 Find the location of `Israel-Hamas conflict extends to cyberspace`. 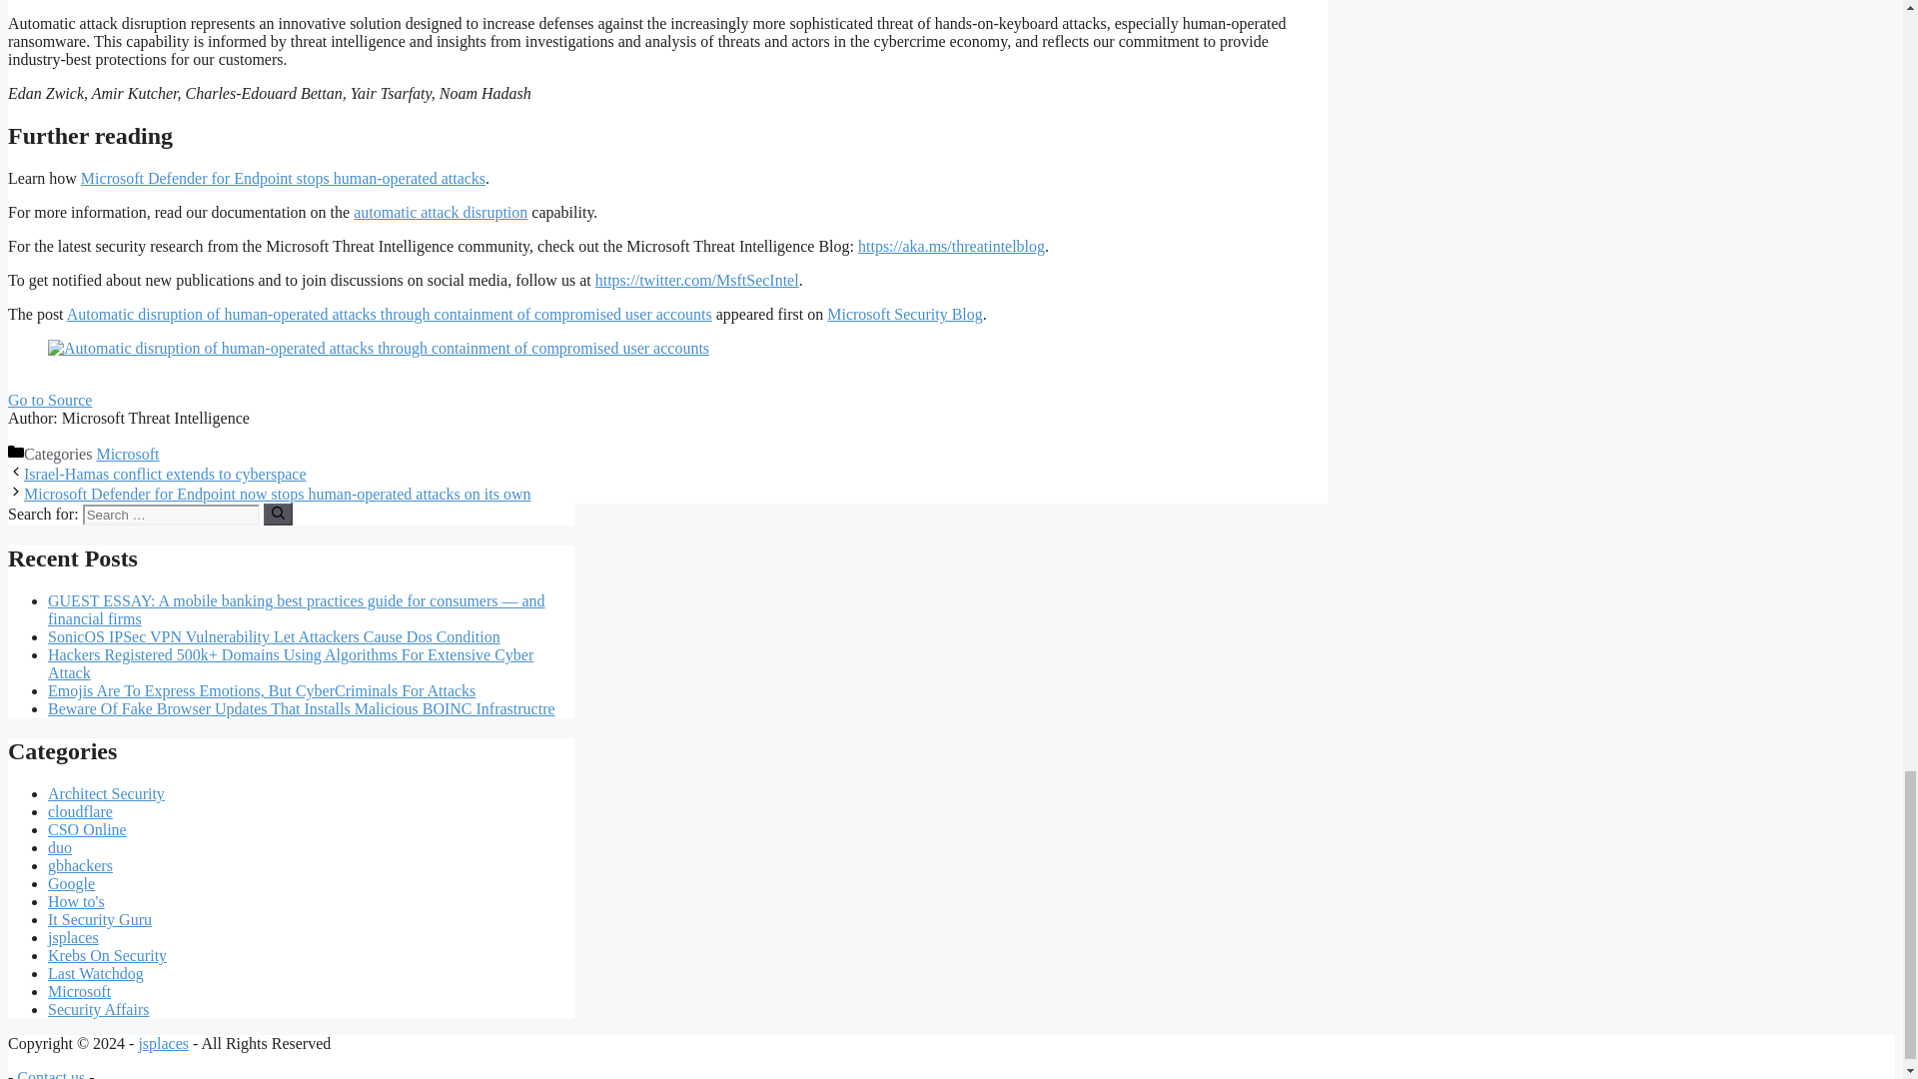

Israel-Hamas conflict extends to cyberspace is located at coordinates (165, 474).